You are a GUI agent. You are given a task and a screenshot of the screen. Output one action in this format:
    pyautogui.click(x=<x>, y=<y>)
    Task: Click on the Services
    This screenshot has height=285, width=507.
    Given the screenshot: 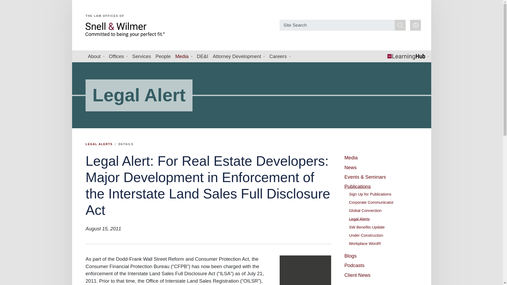 What is the action you would take?
    pyautogui.click(x=141, y=56)
    